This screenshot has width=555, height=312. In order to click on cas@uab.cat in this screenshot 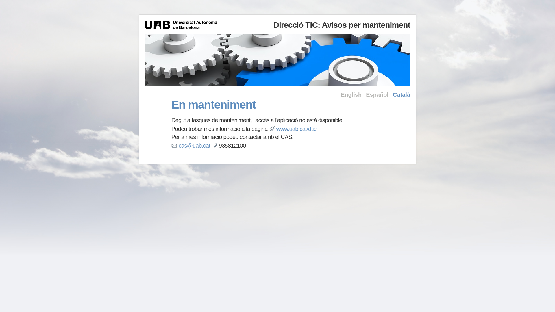, I will do `click(194, 146)`.